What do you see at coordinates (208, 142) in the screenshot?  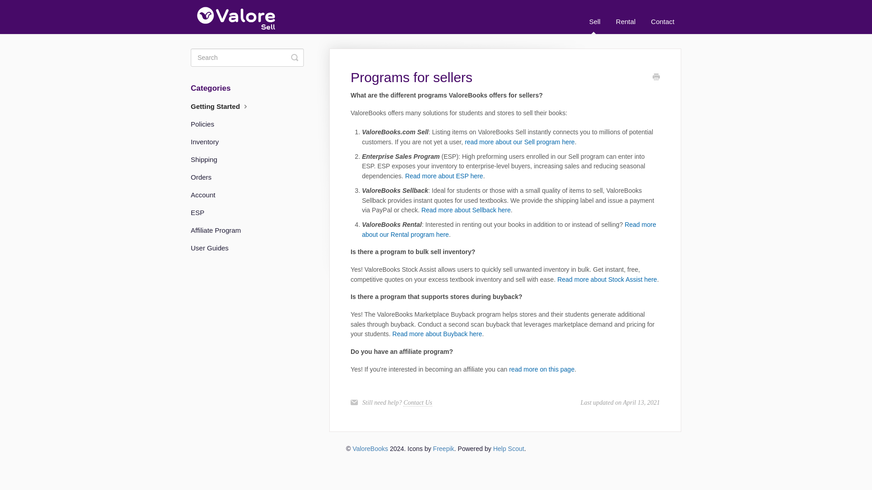 I see `Inventory` at bounding box center [208, 142].